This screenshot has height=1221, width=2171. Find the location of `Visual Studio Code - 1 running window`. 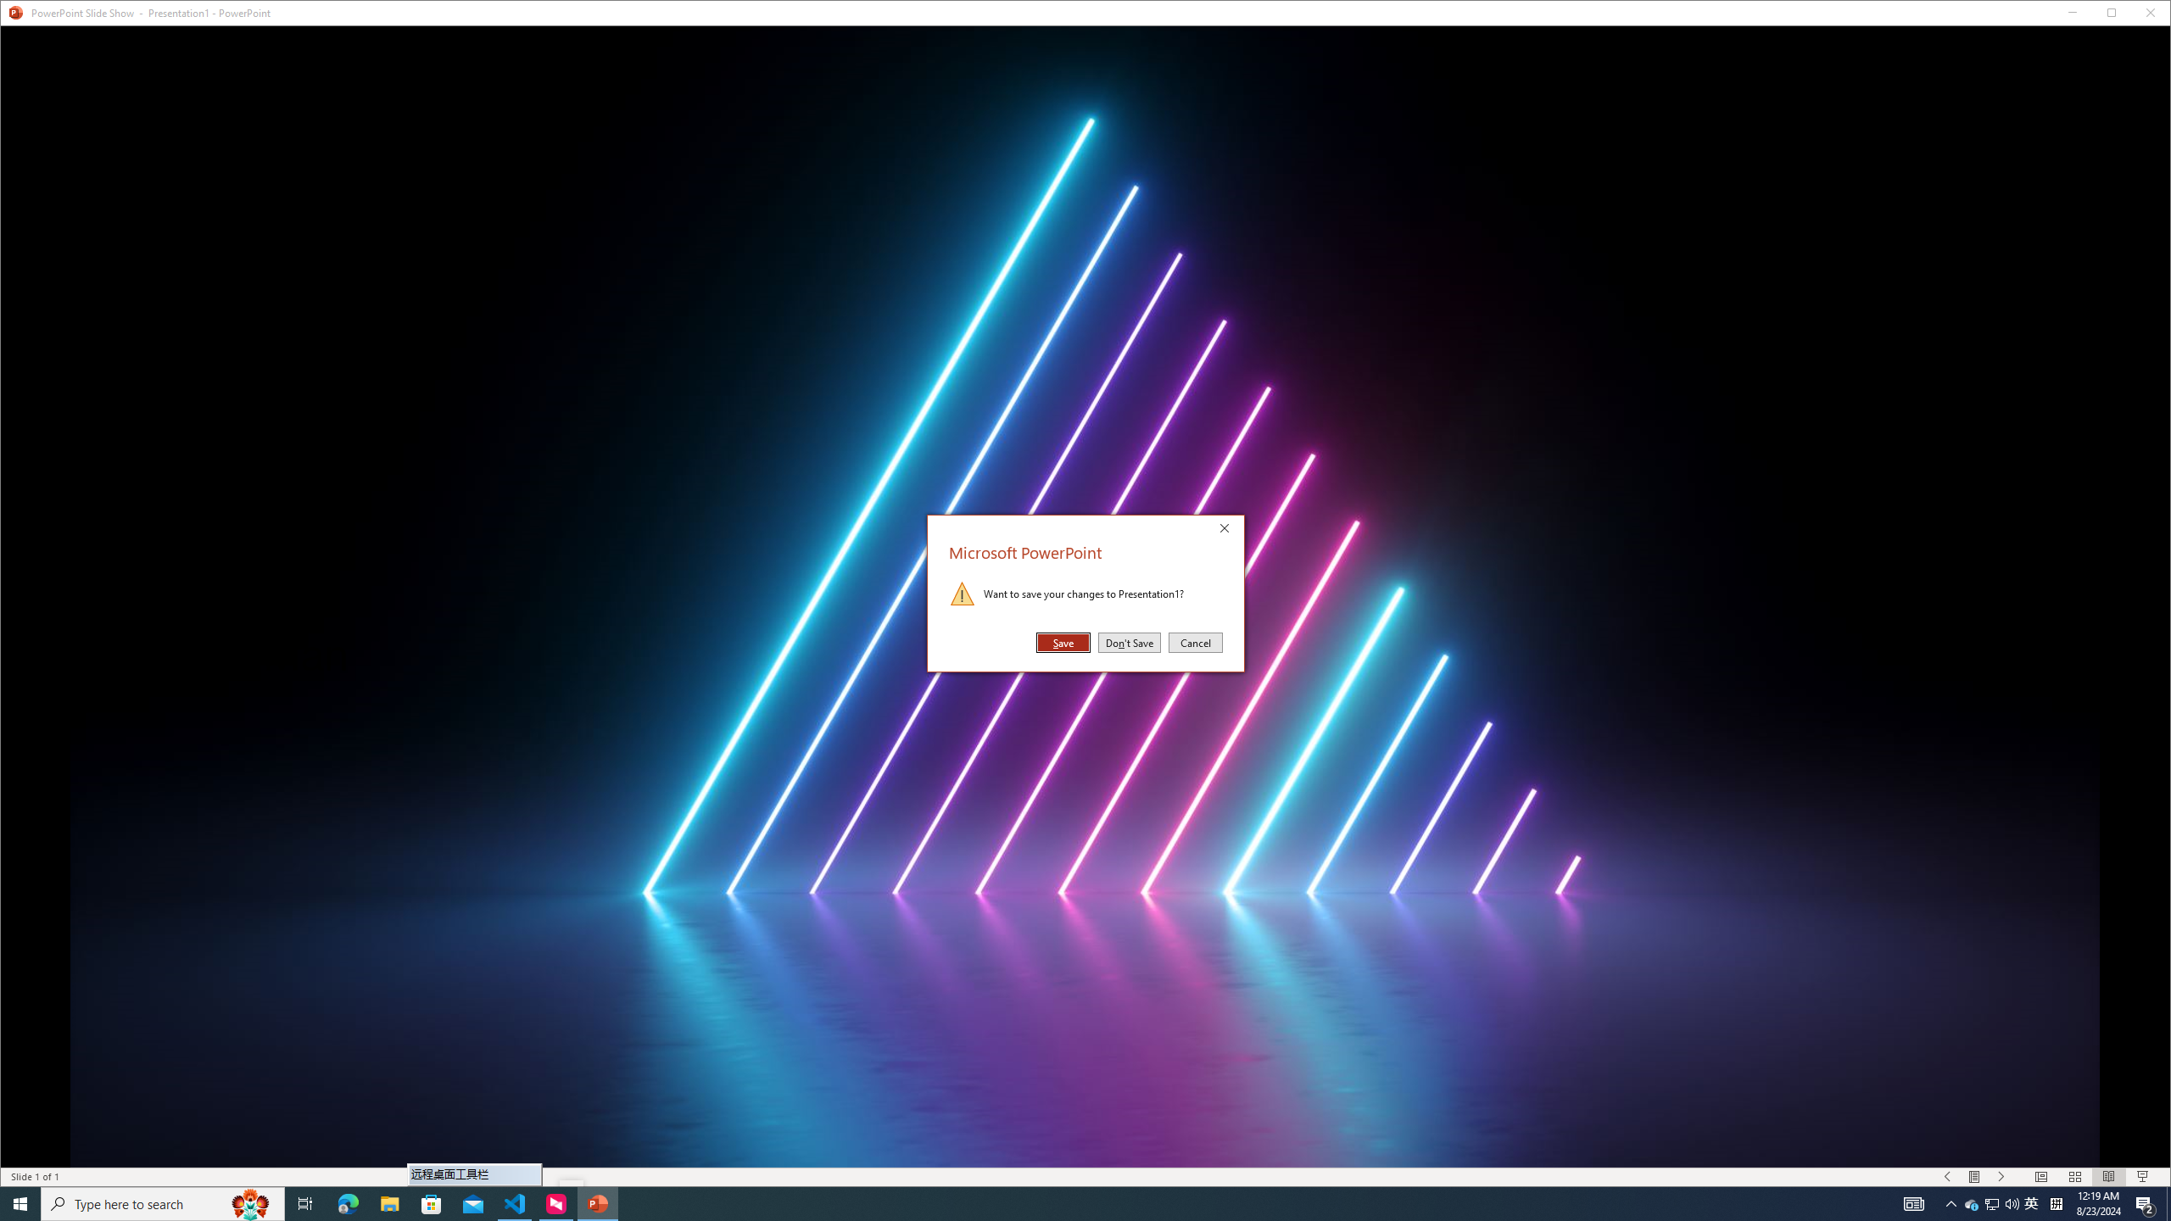

Visual Studio Code - 1 running window is located at coordinates (1973, 1204).